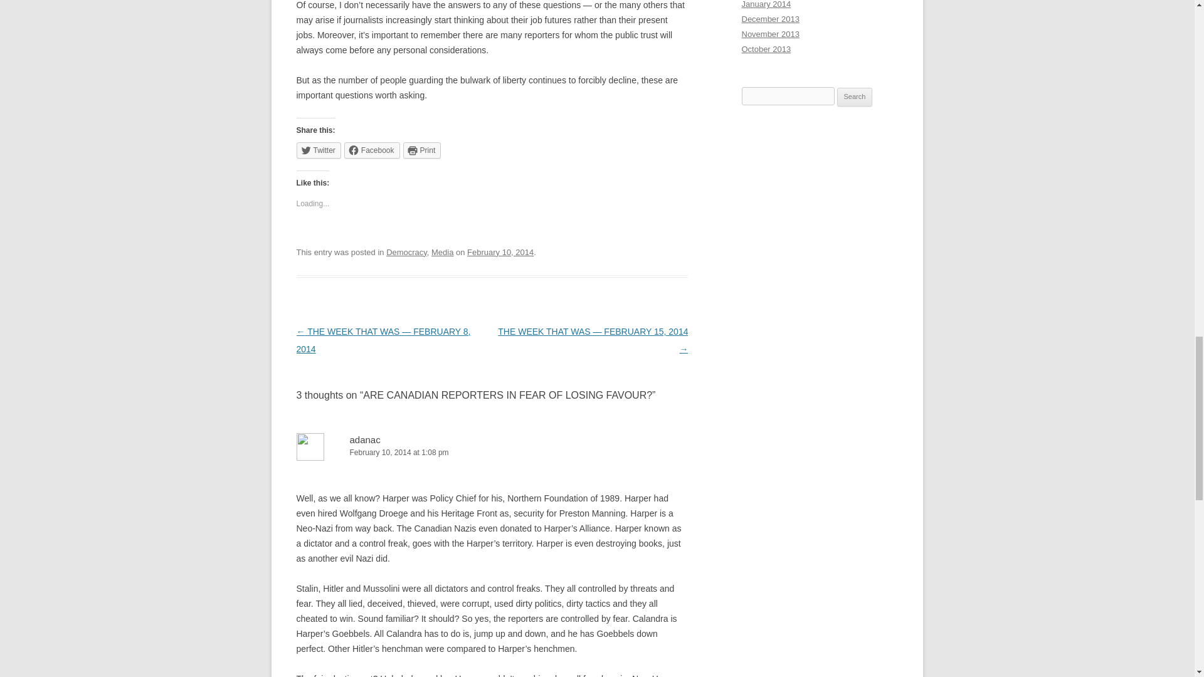 This screenshot has height=677, width=1204. What do you see at coordinates (500, 252) in the screenshot?
I see `February 10, 2014` at bounding box center [500, 252].